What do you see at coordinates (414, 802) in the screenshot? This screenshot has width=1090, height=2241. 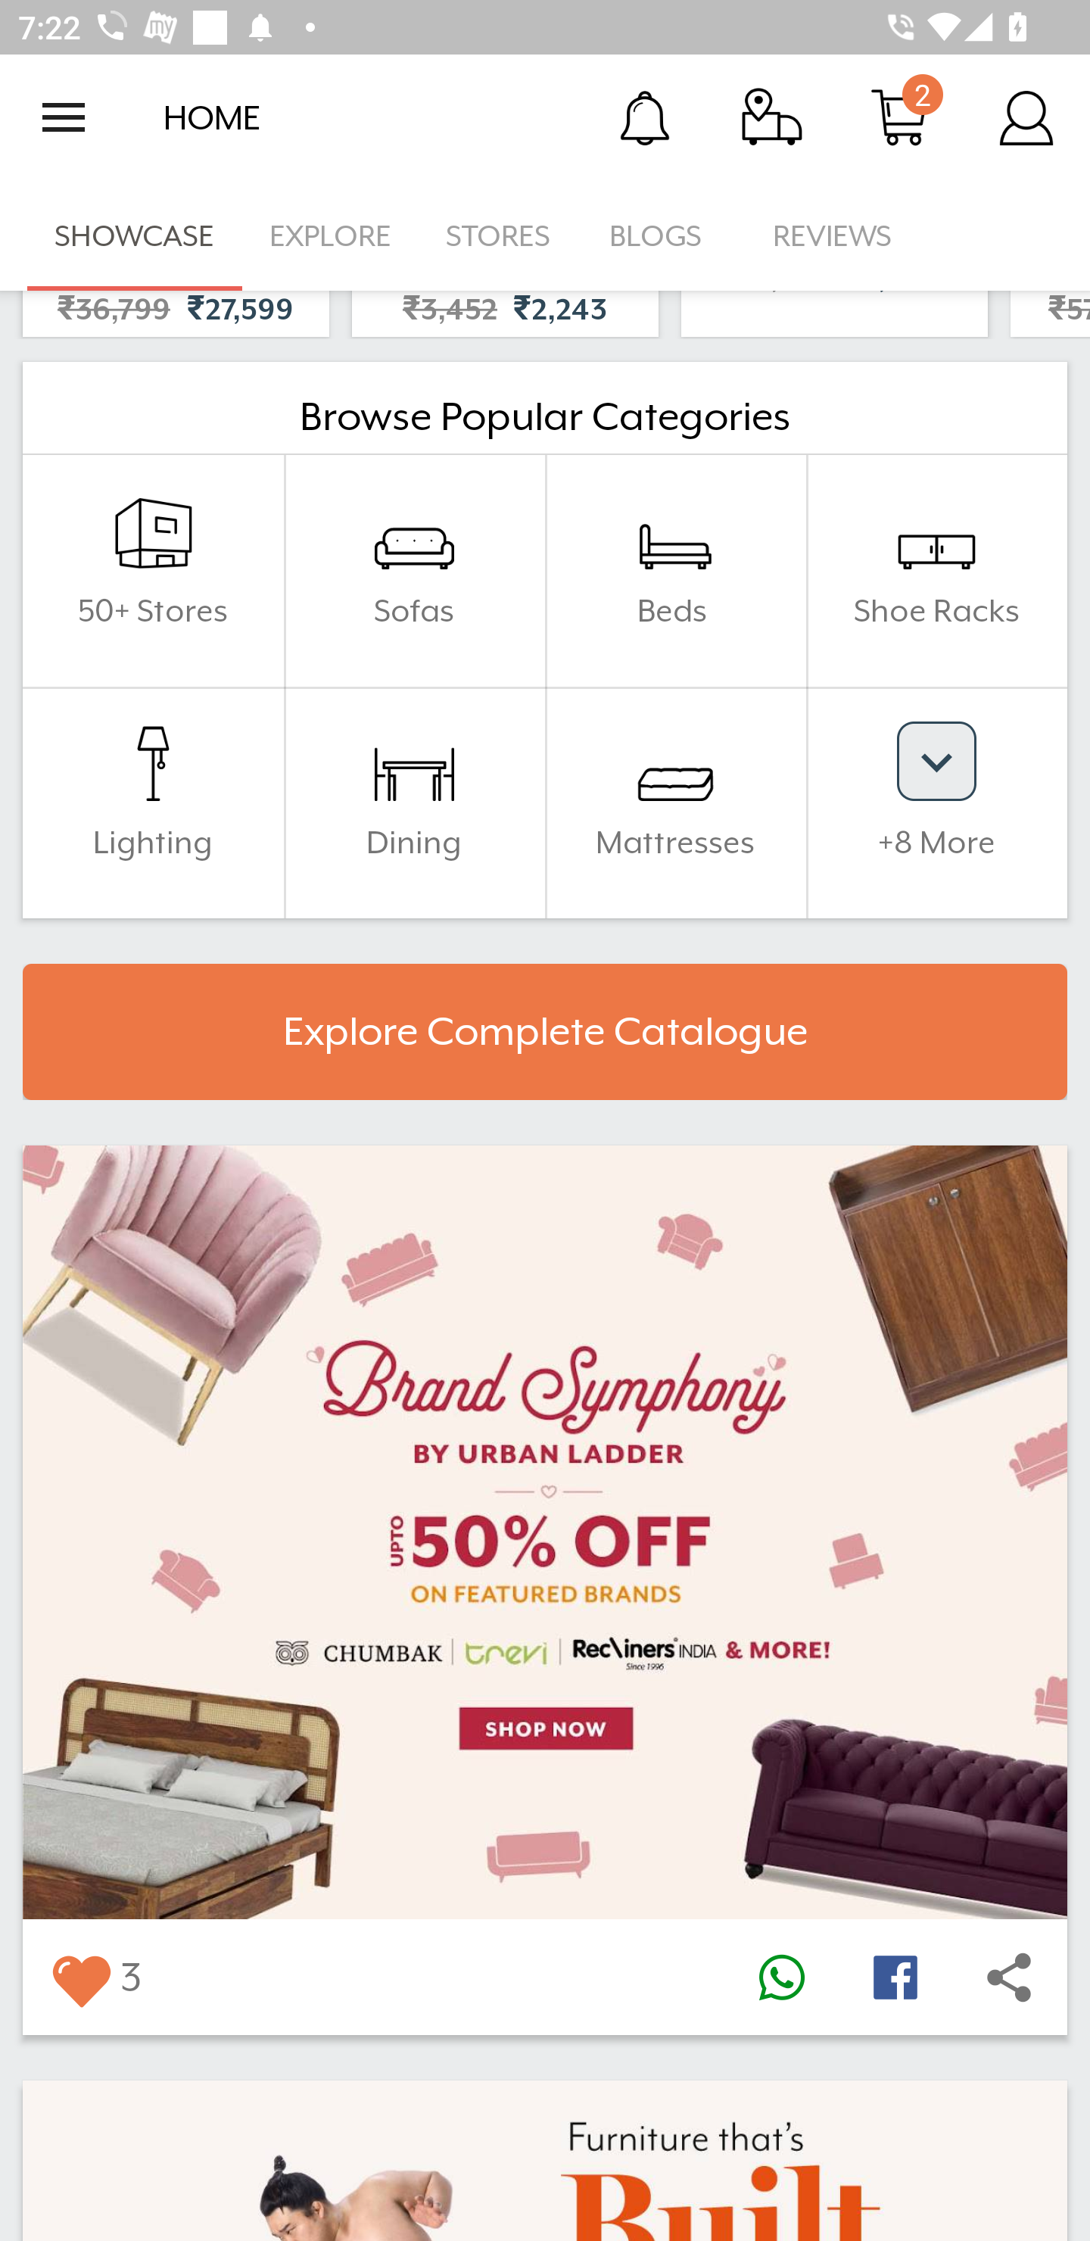 I see `Dining` at bounding box center [414, 802].